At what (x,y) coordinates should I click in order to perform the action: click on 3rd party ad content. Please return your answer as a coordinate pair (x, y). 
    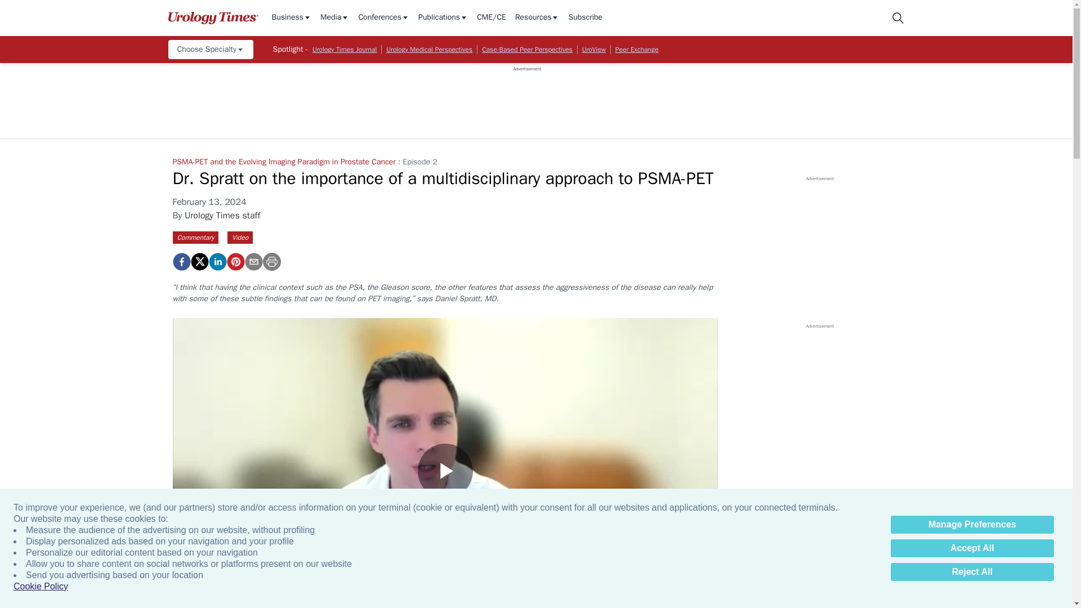
    Looking at the image, I should click on (527, 97).